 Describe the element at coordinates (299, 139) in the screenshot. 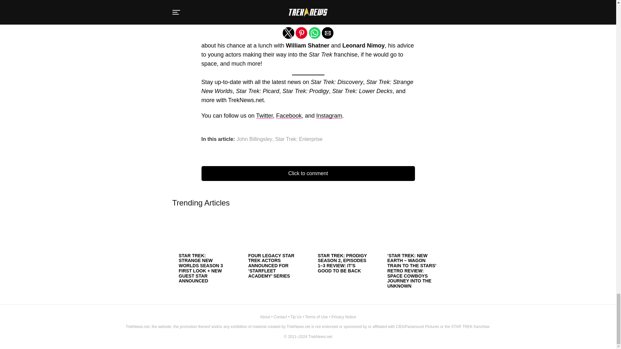

I see `Star Trek: Enterprise` at that location.